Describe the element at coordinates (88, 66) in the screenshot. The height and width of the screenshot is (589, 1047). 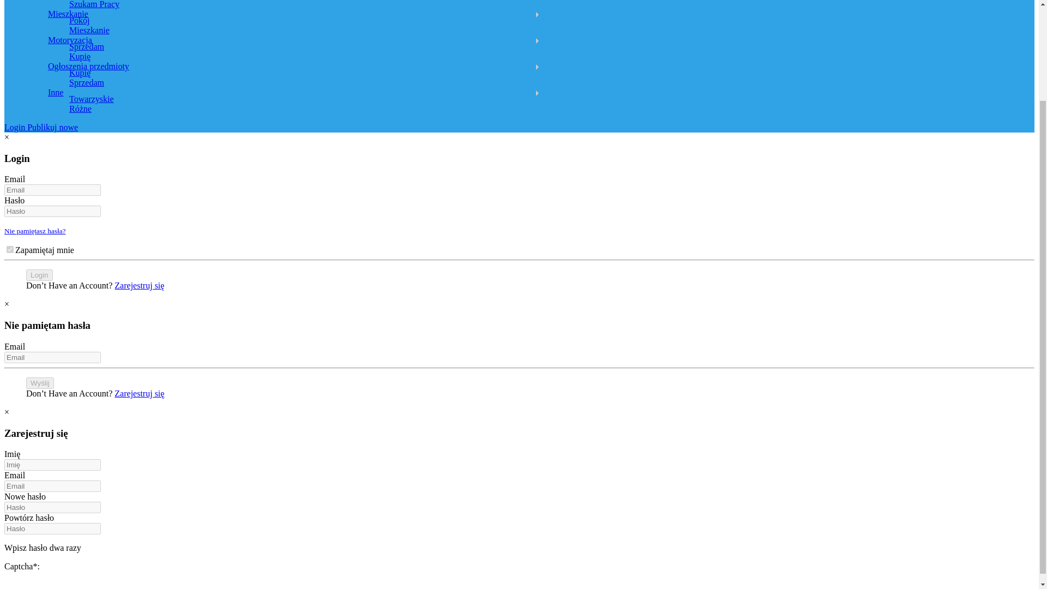
I see `ogloszenia-rozne-przedmioty` at that location.